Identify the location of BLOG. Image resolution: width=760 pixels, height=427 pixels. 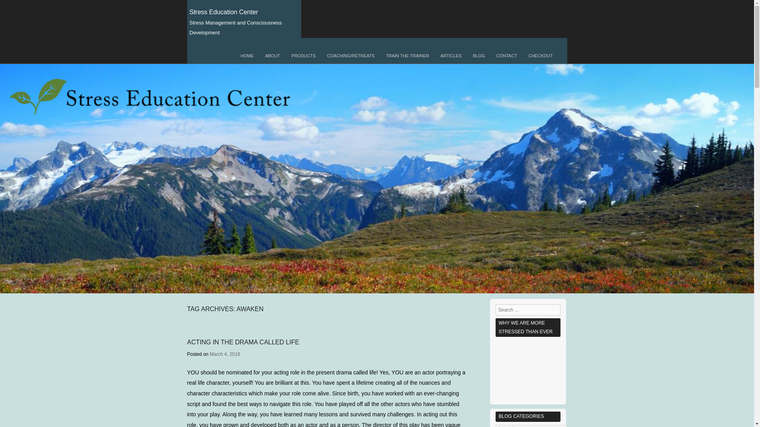
(479, 56).